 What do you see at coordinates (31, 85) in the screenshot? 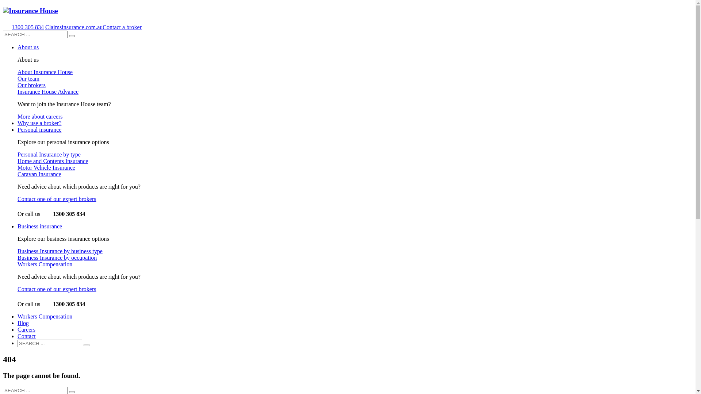
I see `Our brokers` at bounding box center [31, 85].